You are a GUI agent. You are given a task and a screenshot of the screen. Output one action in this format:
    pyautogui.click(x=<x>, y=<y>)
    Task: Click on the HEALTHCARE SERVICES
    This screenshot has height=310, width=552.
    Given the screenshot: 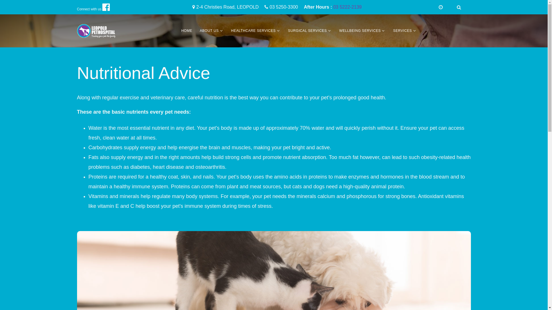 What is the action you would take?
    pyautogui.click(x=254, y=31)
    